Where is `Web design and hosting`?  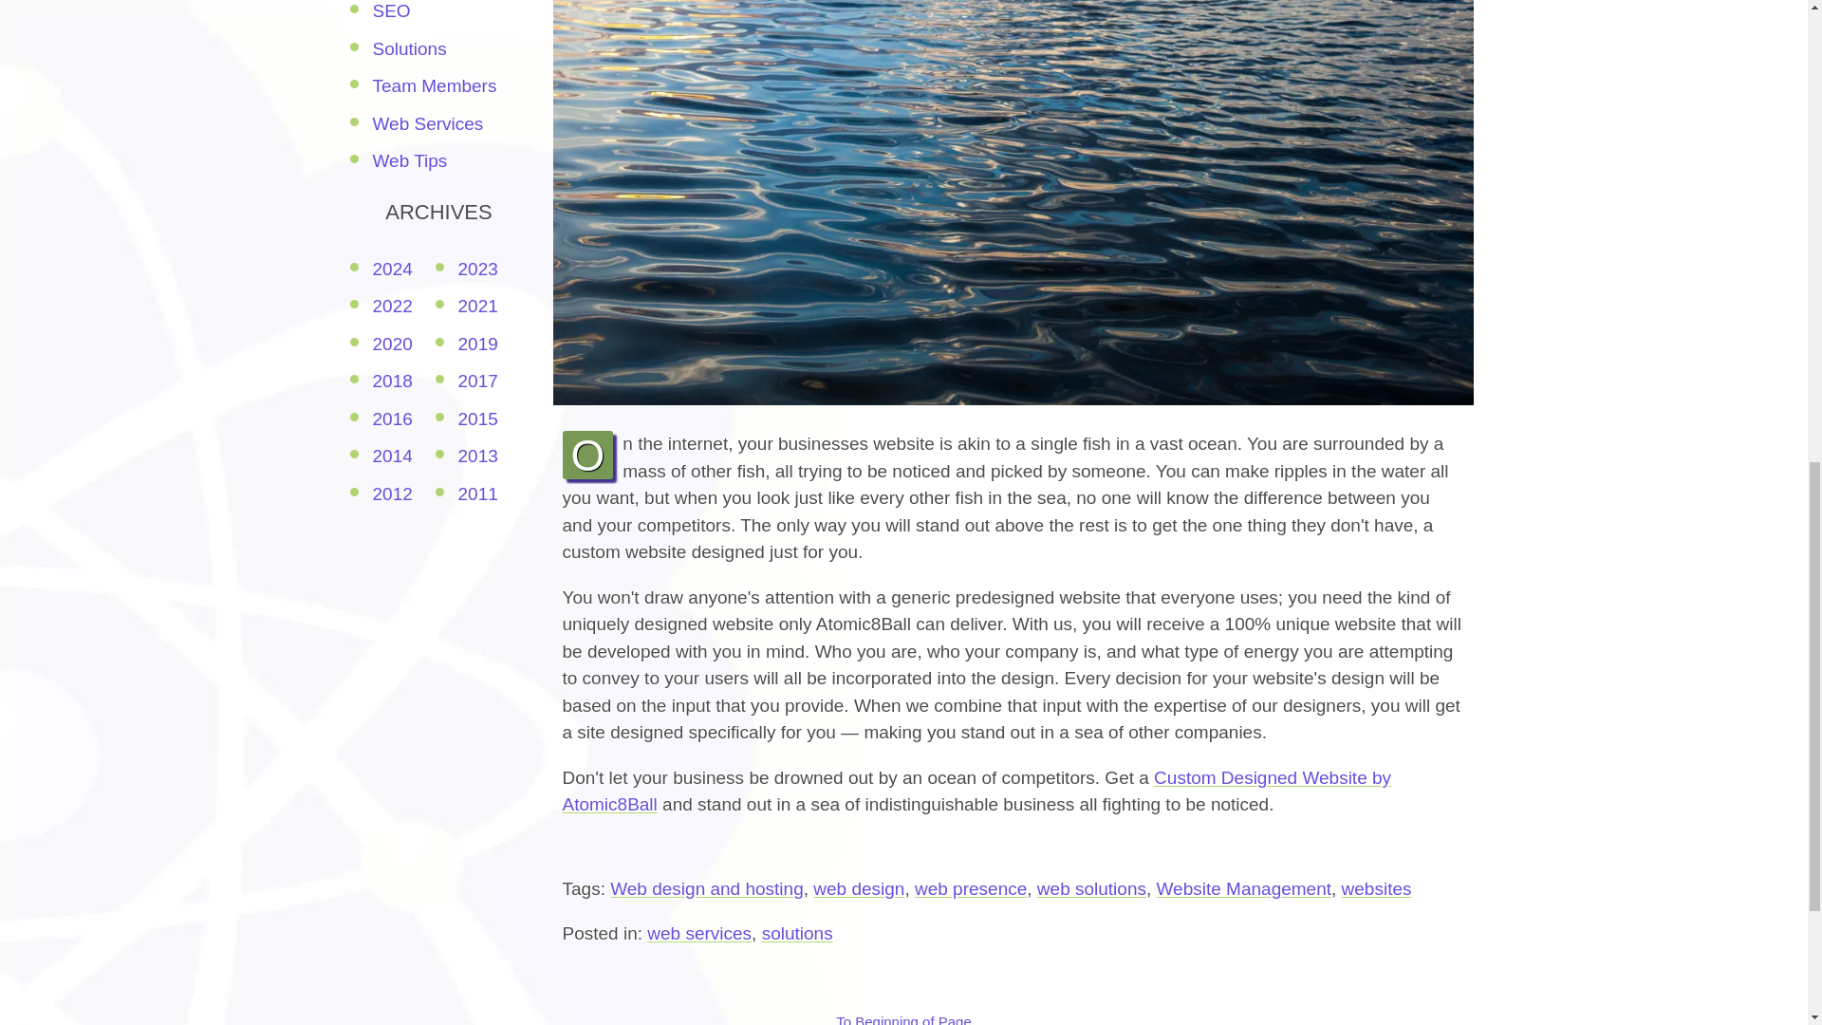
Web design and hosting is located at coordinates (706, 888).